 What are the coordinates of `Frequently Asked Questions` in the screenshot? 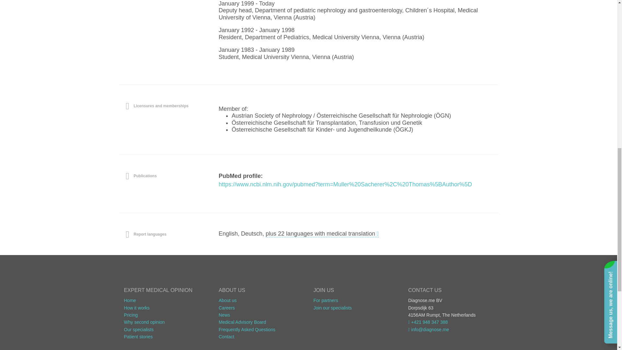 It's located at (247, 329).